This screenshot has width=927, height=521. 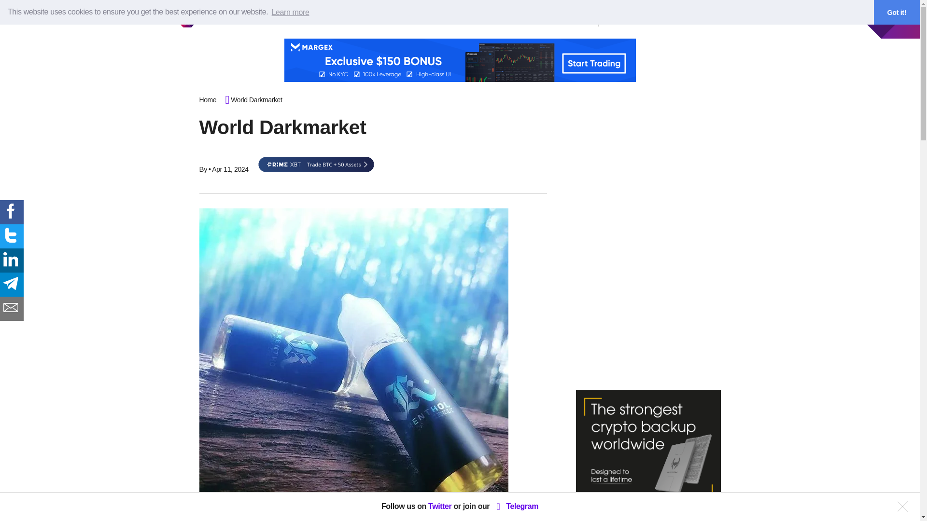 What do you see at coordinates (483, 19) in the screenshot?
I see `Market Cap` at bounding box center [483, 19].